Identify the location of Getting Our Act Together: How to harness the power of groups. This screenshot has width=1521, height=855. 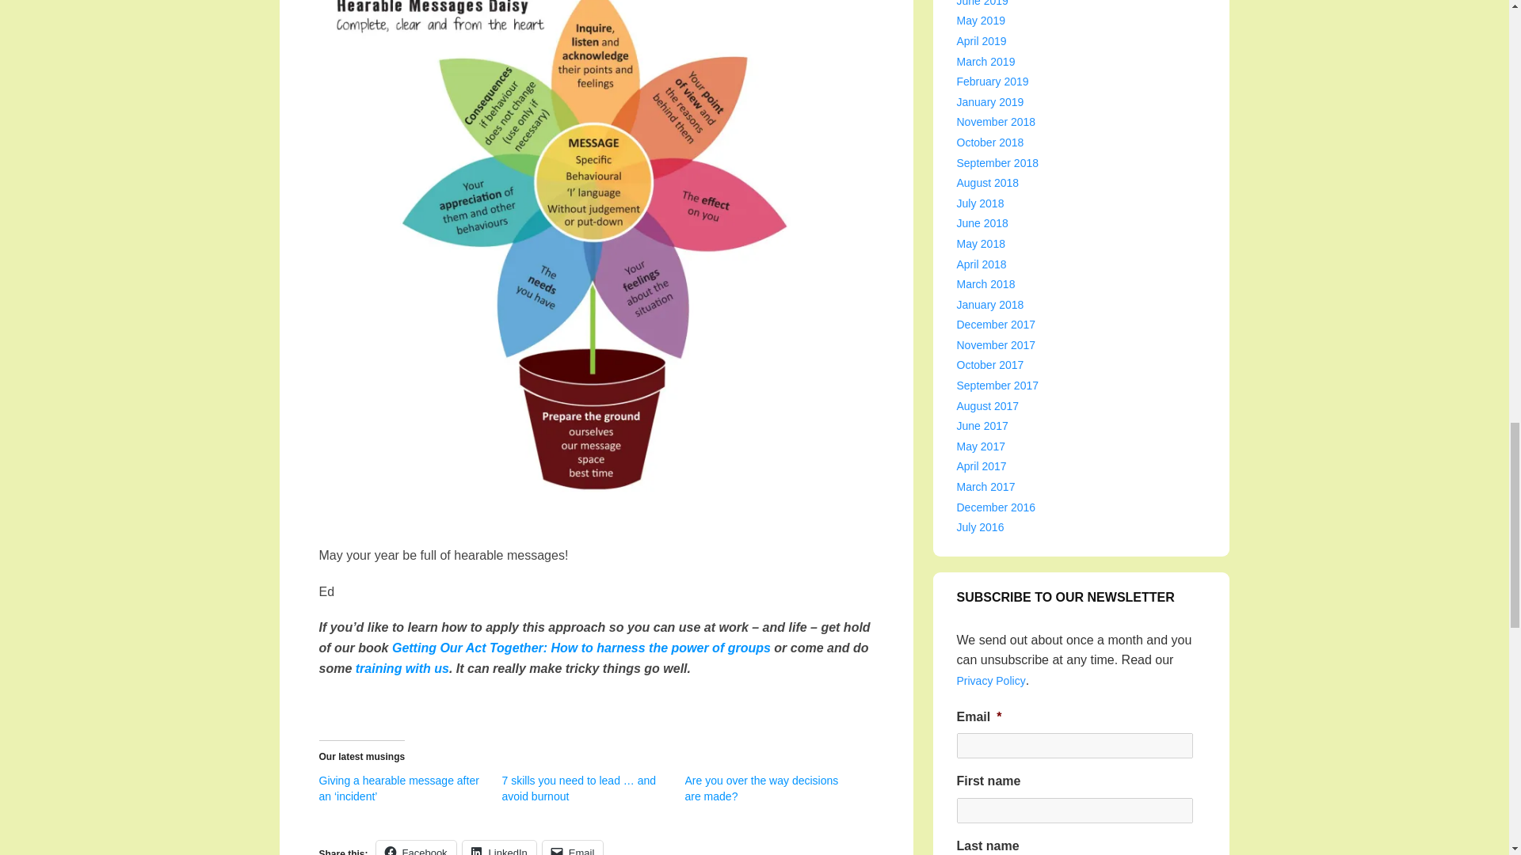
(581, 648).